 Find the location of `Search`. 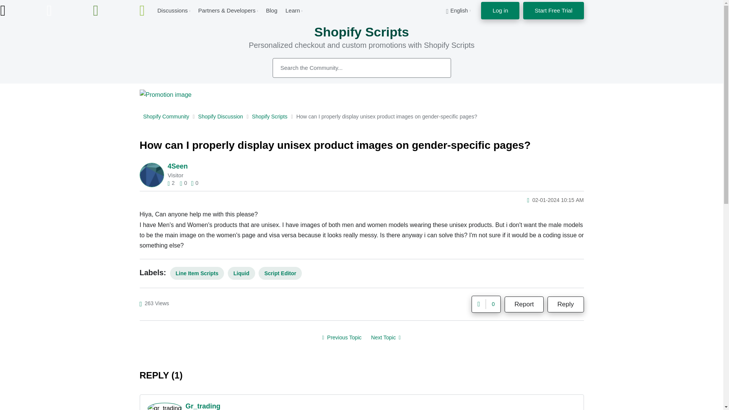

Search is located at coordinates (437, 68).